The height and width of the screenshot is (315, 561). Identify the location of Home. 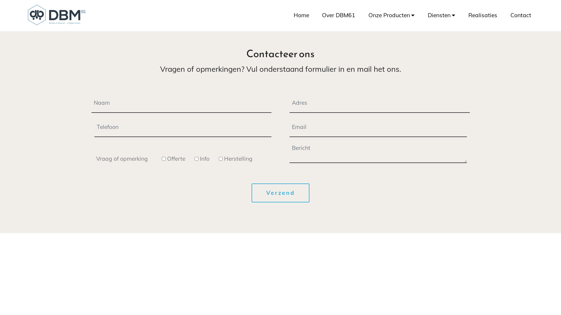
(302, 16).